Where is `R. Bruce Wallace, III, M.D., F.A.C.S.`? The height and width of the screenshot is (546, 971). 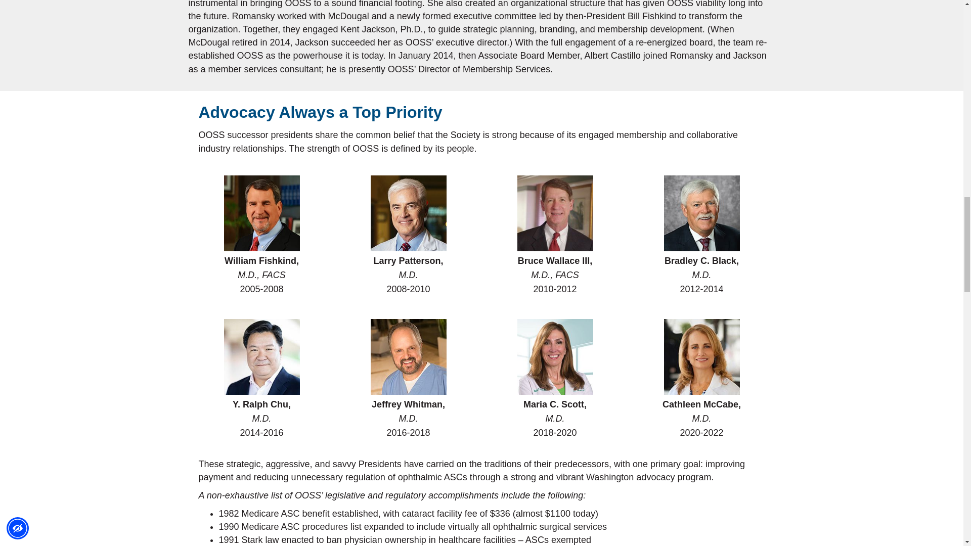
R. Bruce Wallace, III, M.D., F.A.C.S. is located at coordinates (554, 213).